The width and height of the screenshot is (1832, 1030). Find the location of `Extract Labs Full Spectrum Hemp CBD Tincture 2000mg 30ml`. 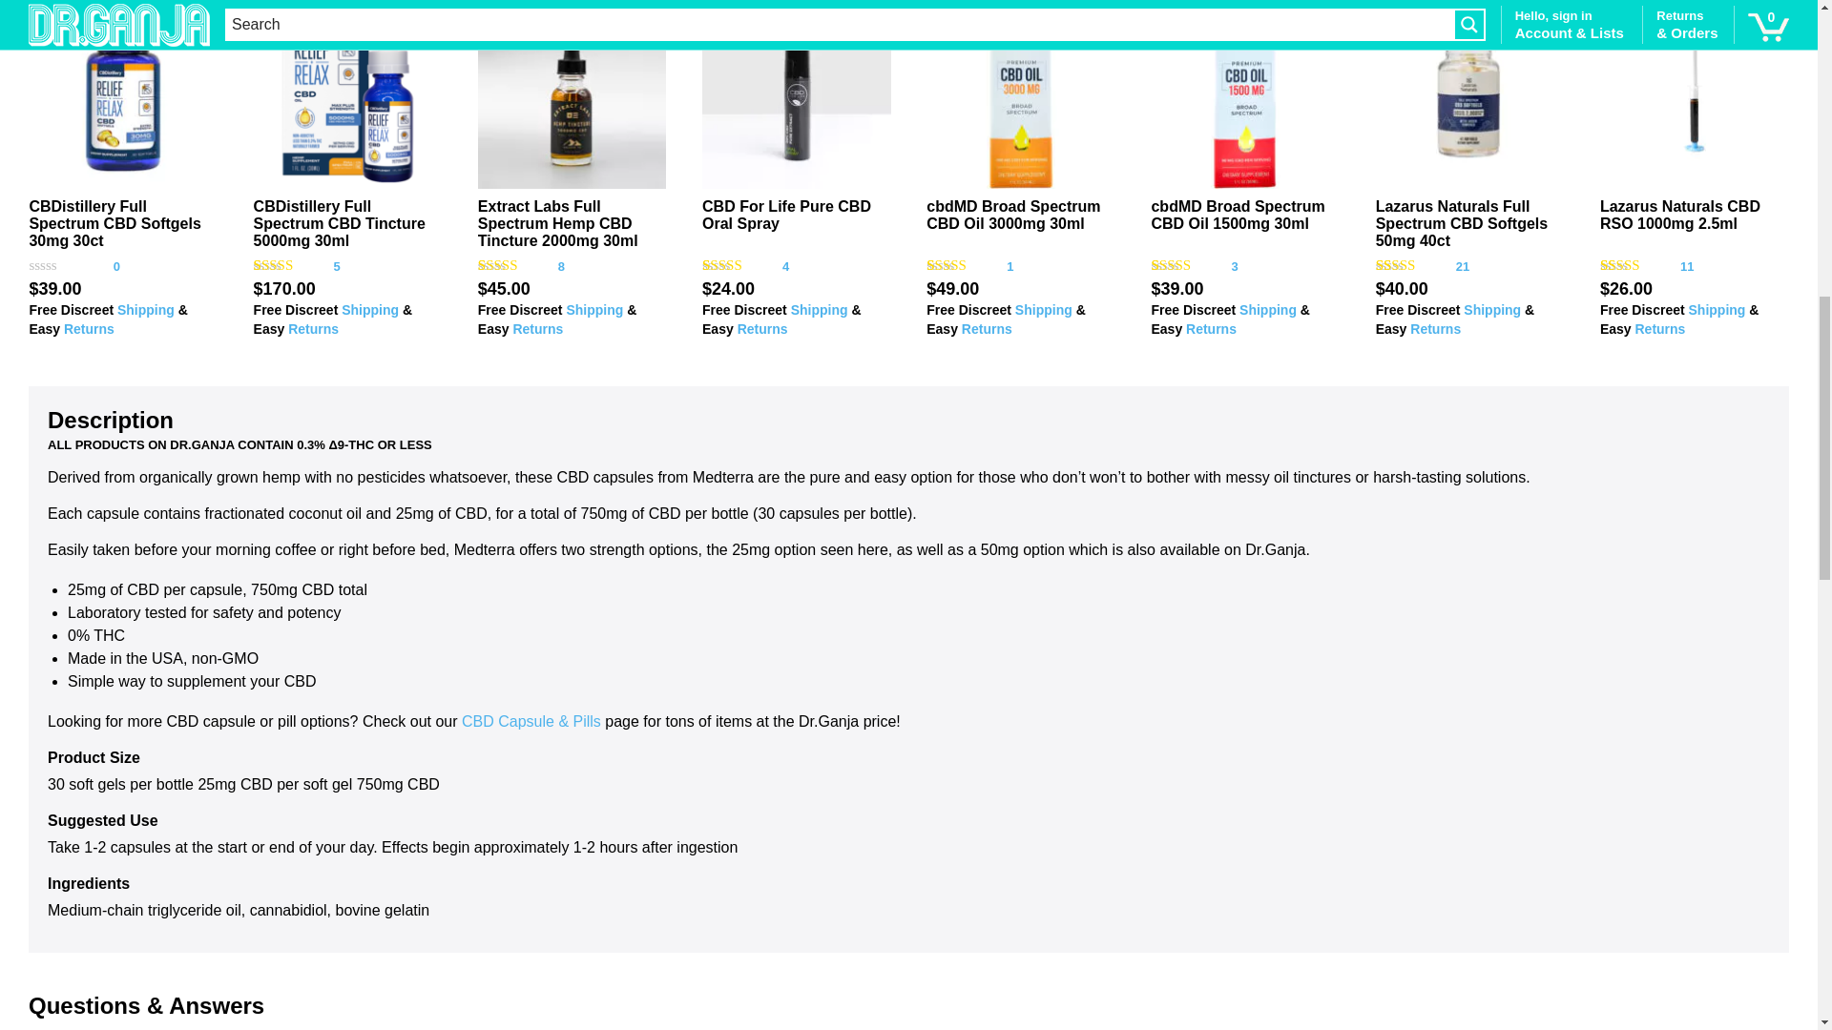

Extract Labs Full Spectrum Hemp CBD Tincture 2000mg 30ml is located at coordinates (557, 223).